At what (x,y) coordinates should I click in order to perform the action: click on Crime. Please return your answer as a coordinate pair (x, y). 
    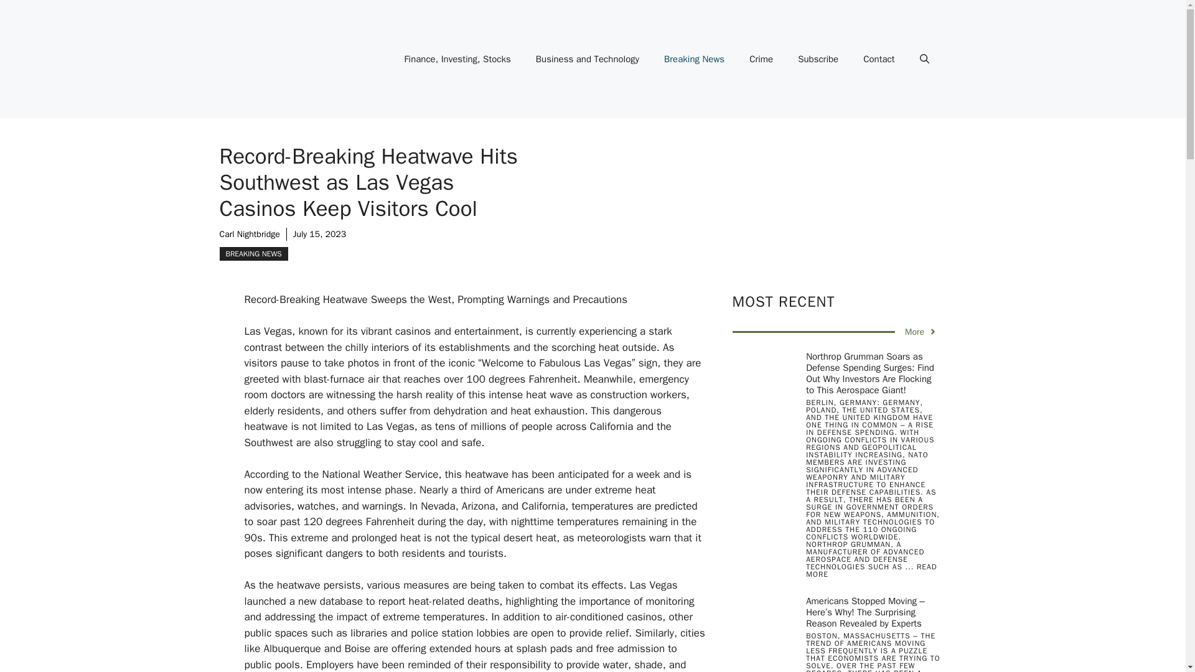
    Looking at the image, I should click on (761, 58).